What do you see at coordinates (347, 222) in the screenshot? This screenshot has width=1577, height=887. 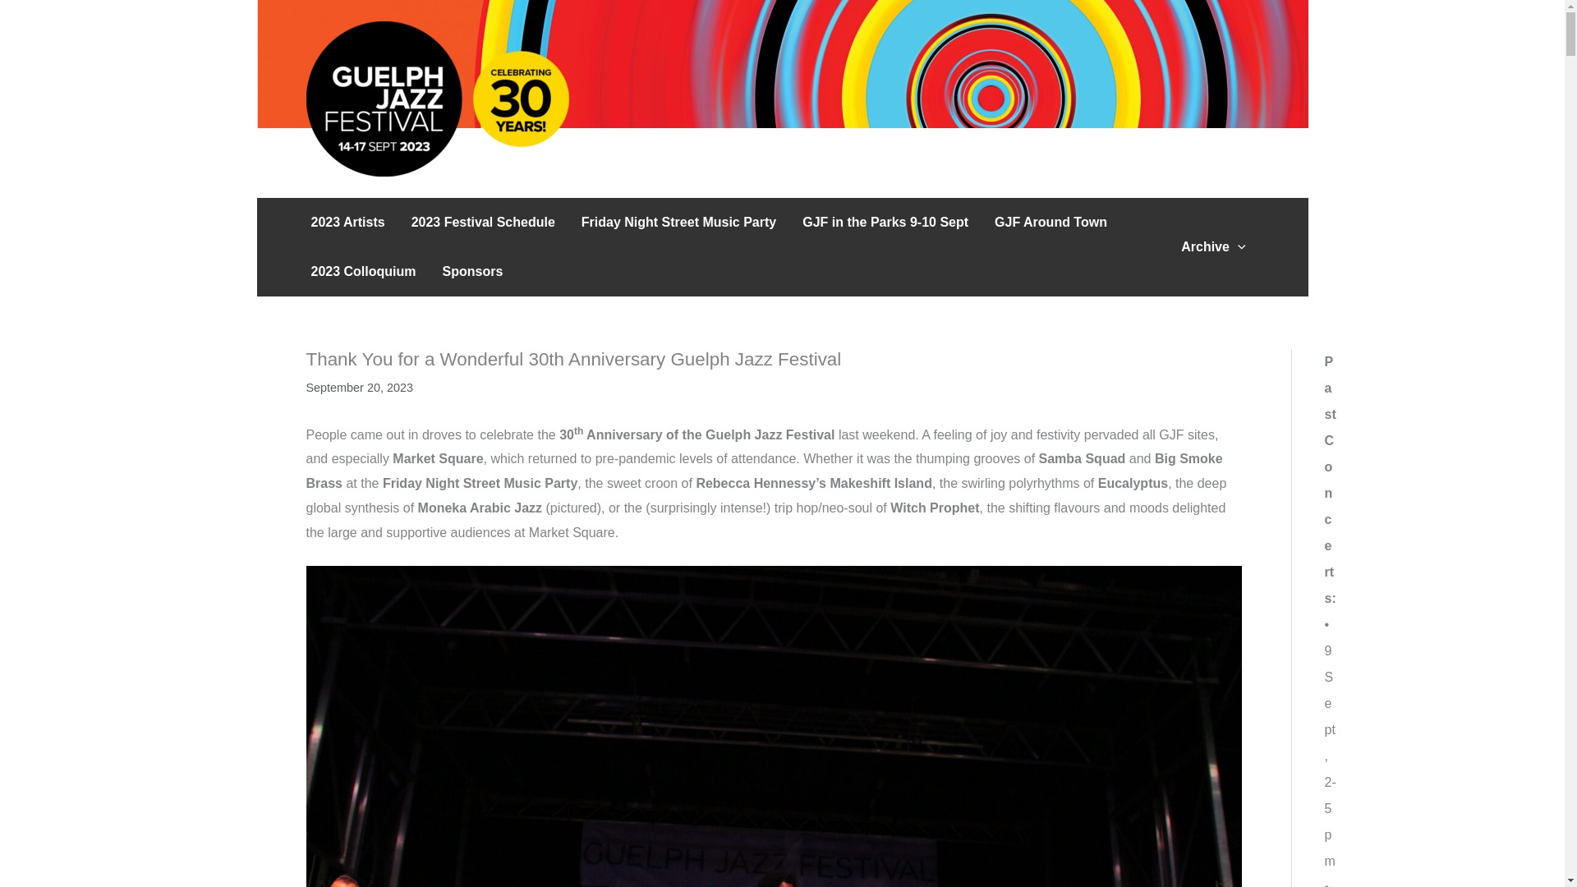 I see `2023 Artists` at bounding box center [347, 222].